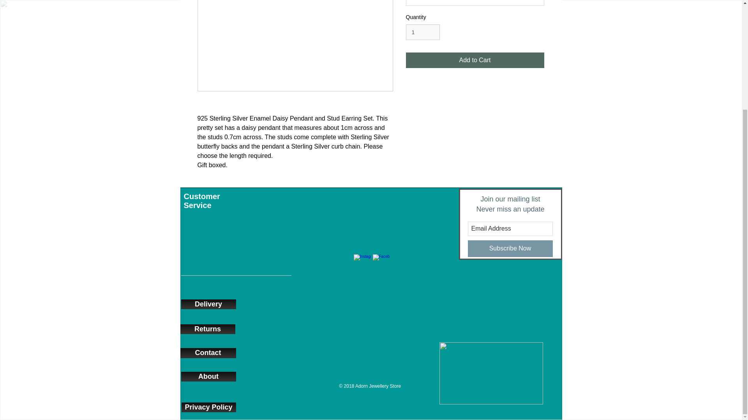 This screenshot has width=748, height=420. Describe the element at coordinates (208, 353) in the screenshot. I see `Contact` at that location.